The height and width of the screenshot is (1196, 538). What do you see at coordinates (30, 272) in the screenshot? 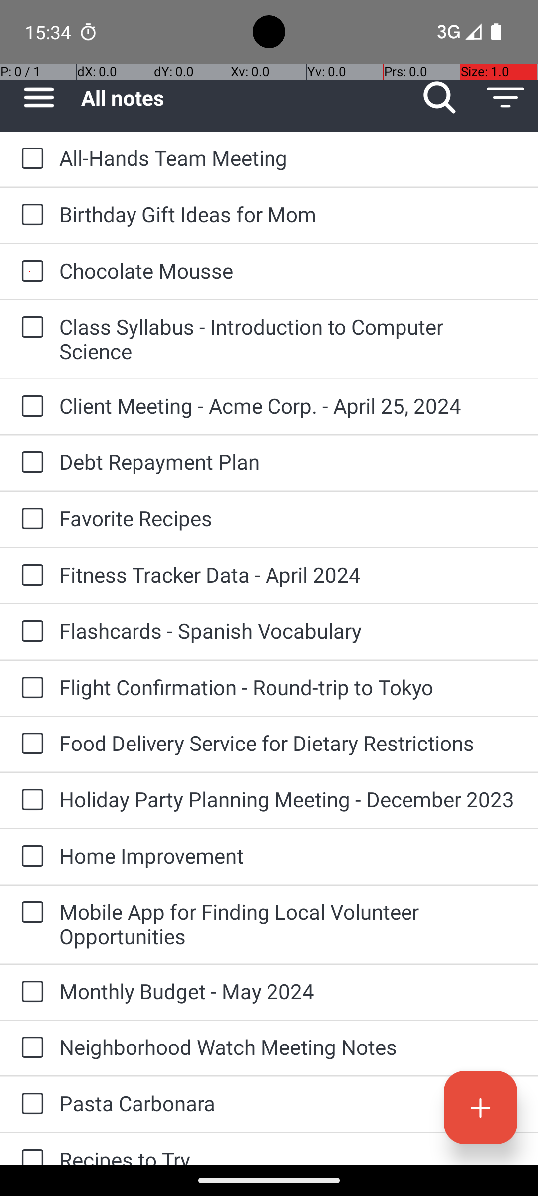
I see `to-do: Chocolate Mousse` at bounding box center [30, 272].